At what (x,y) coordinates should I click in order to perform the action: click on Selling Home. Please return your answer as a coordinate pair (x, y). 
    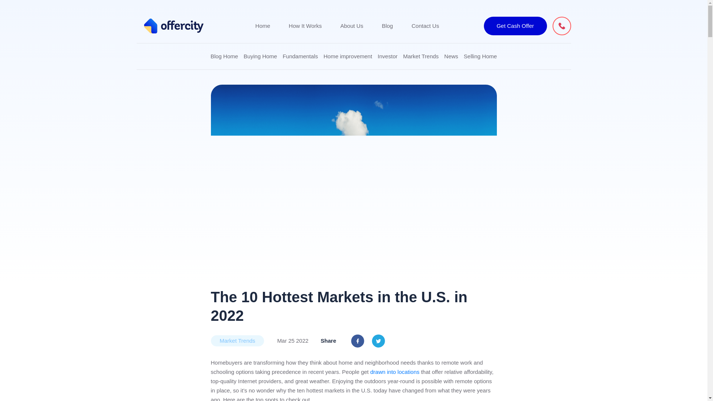
    Looking at the image, I should click on (481, 56).